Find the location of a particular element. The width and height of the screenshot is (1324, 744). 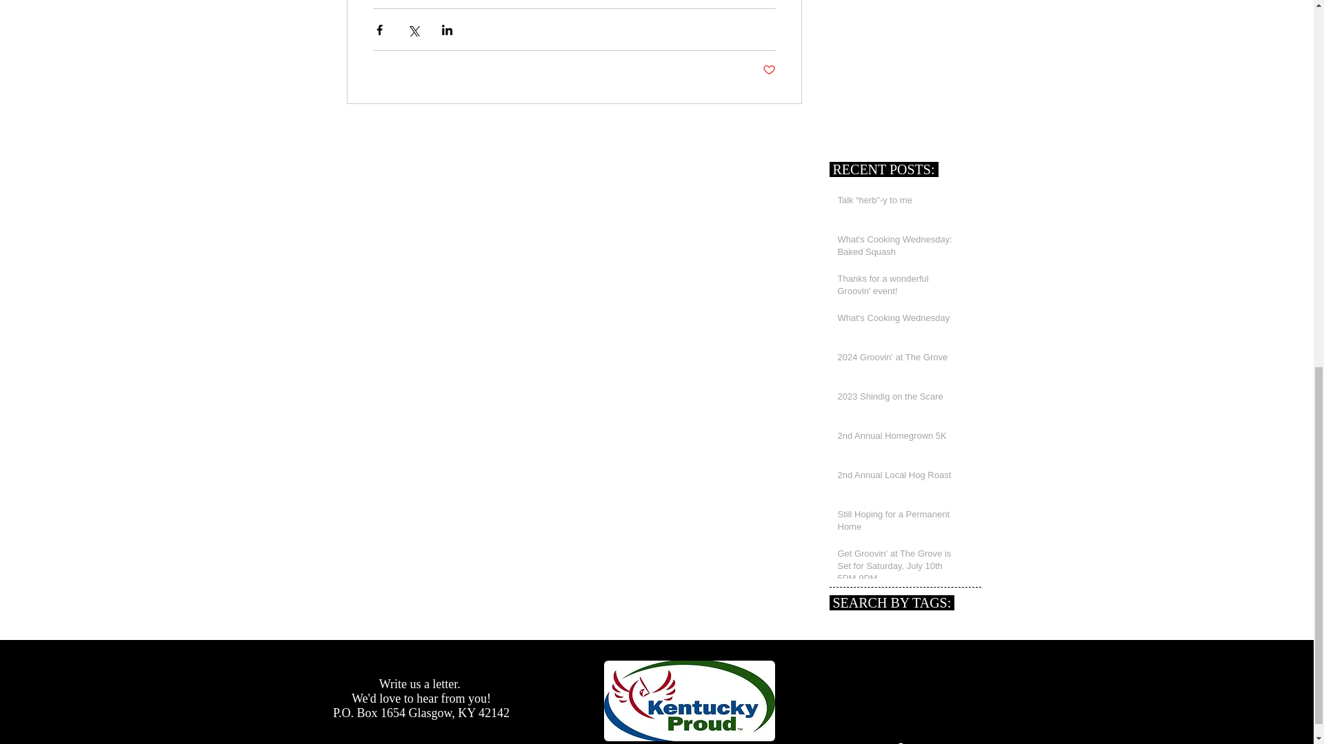

2nd Annual Local Hog Roast is located at coordinates (899, 478).